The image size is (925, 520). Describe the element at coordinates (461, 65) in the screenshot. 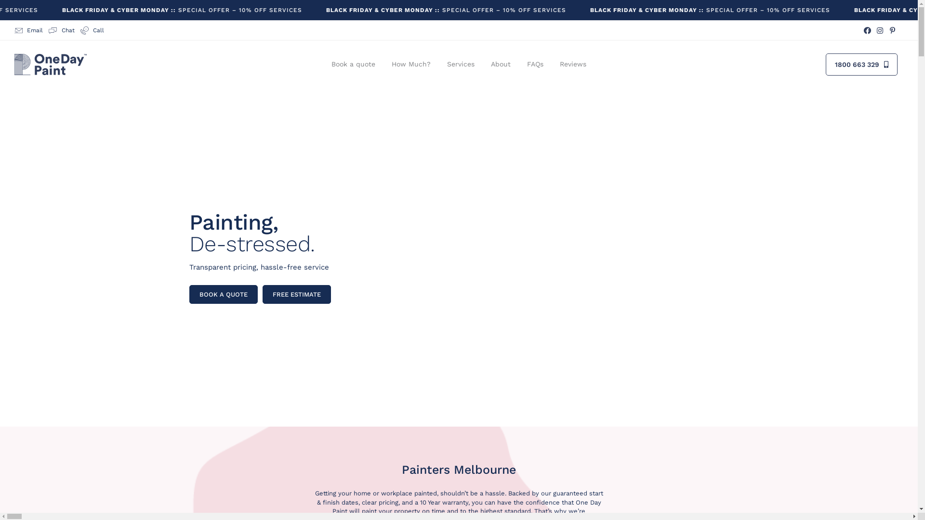

I see `Services` at that location.